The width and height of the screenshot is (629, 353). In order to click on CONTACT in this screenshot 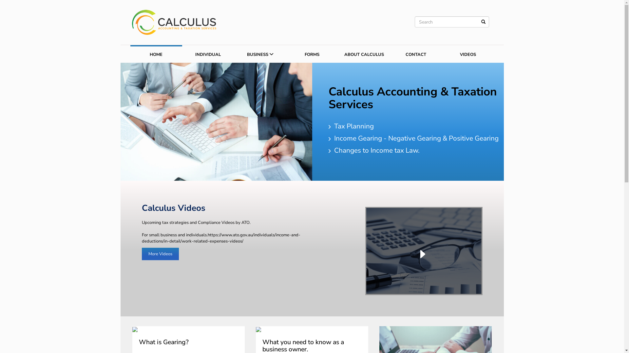, I will do `click(416, 54)`.